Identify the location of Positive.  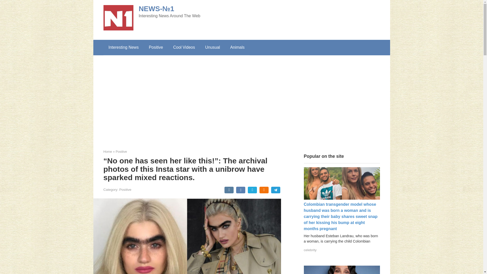
(156, 47).